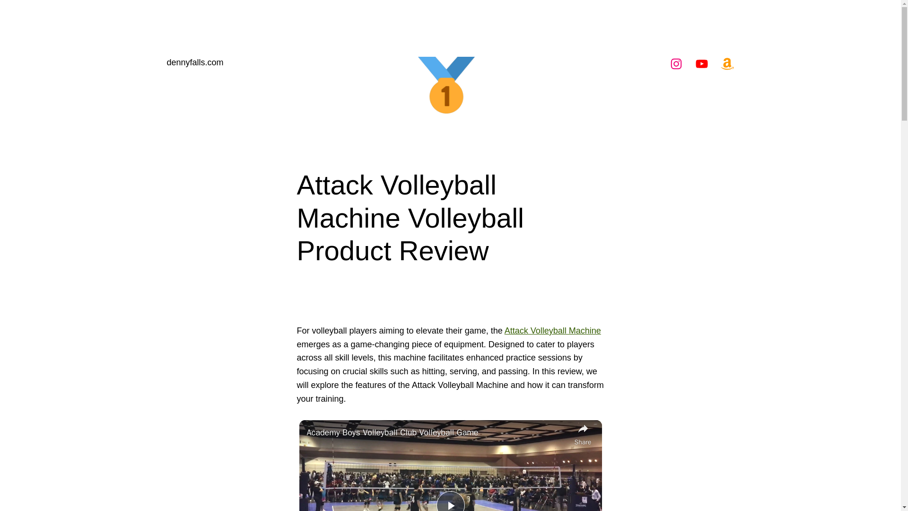 The width and height of the screenshot is (908, 511). Describe the element at coordinates (450, 501) in the screenshot. I see `Play Video` at that location.